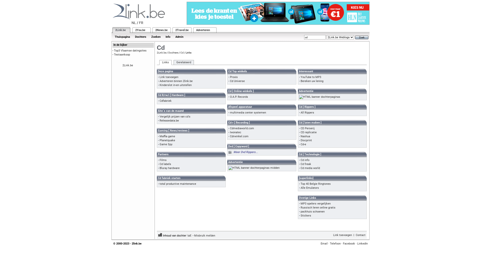  What do you see at coordinates (122, 37) in the screenshot?
I see `Thuispagina` at bounding box center [122, 37].